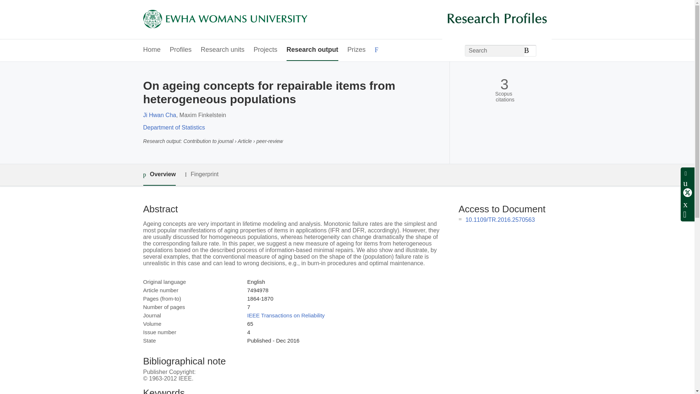  What do you see at coordinates (174, 127) in the screenshot?
I see `Department of Statistics` at bounding box center [174, 127].